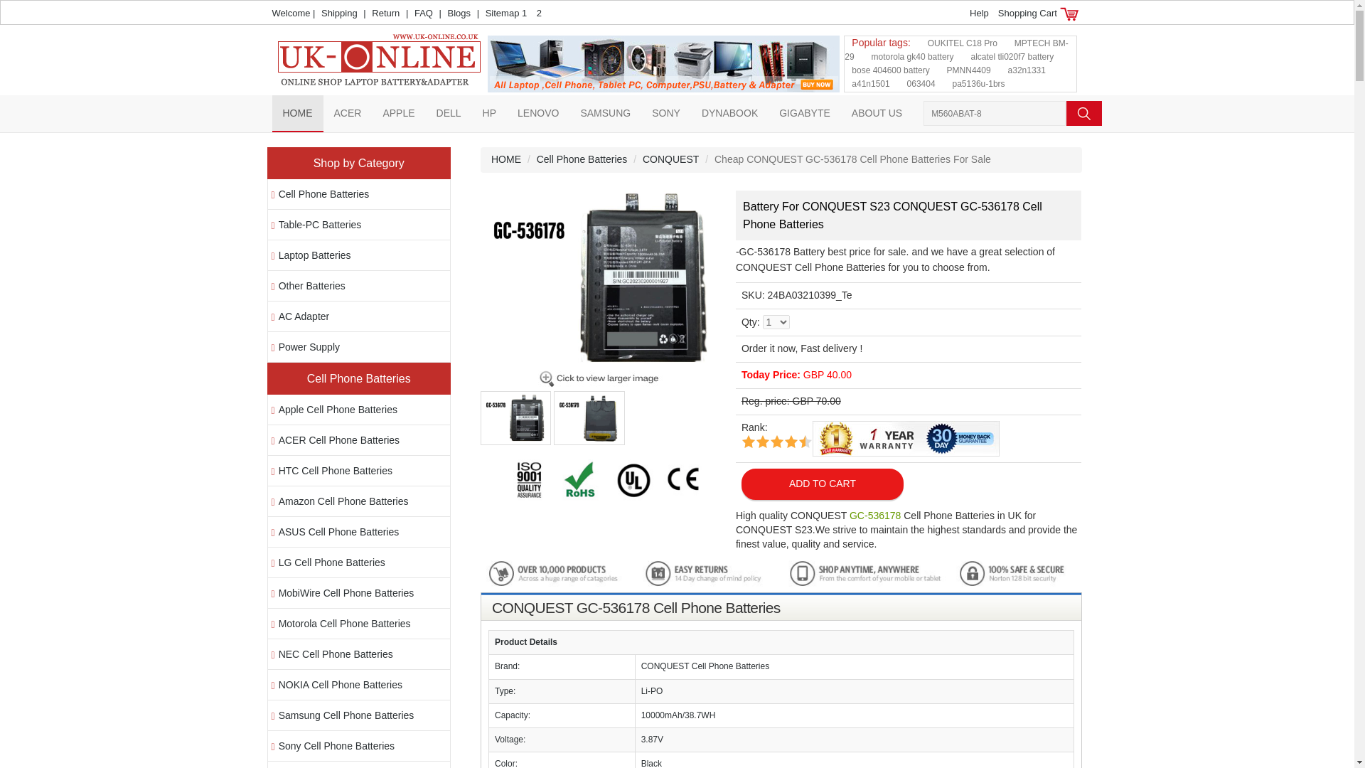  I want to click on APPLE, so click(398, 112).